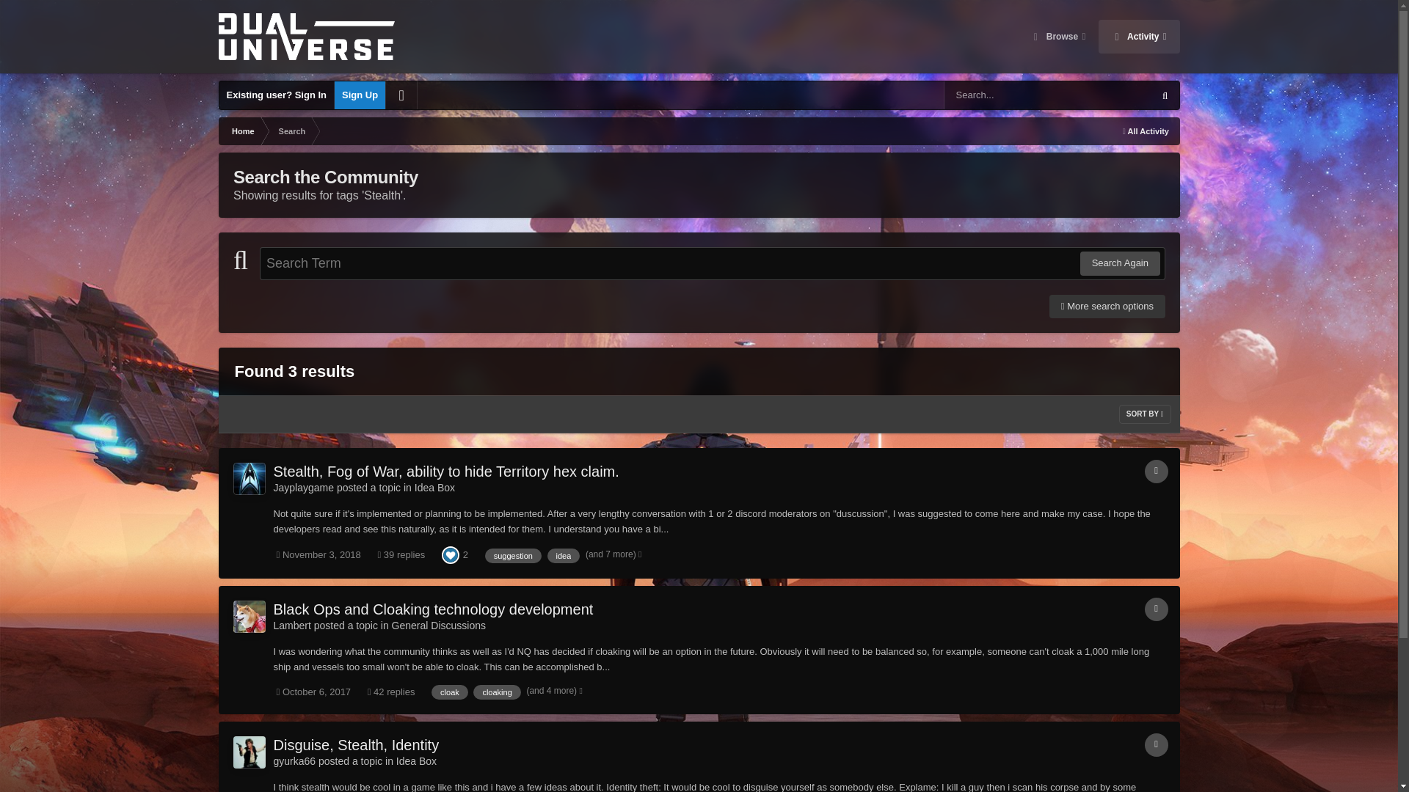 The width and height of the screenshot is (1409, 792). Describe the element at coordinates (401, 95) in the screenshot. I see `Customizer` at that location.